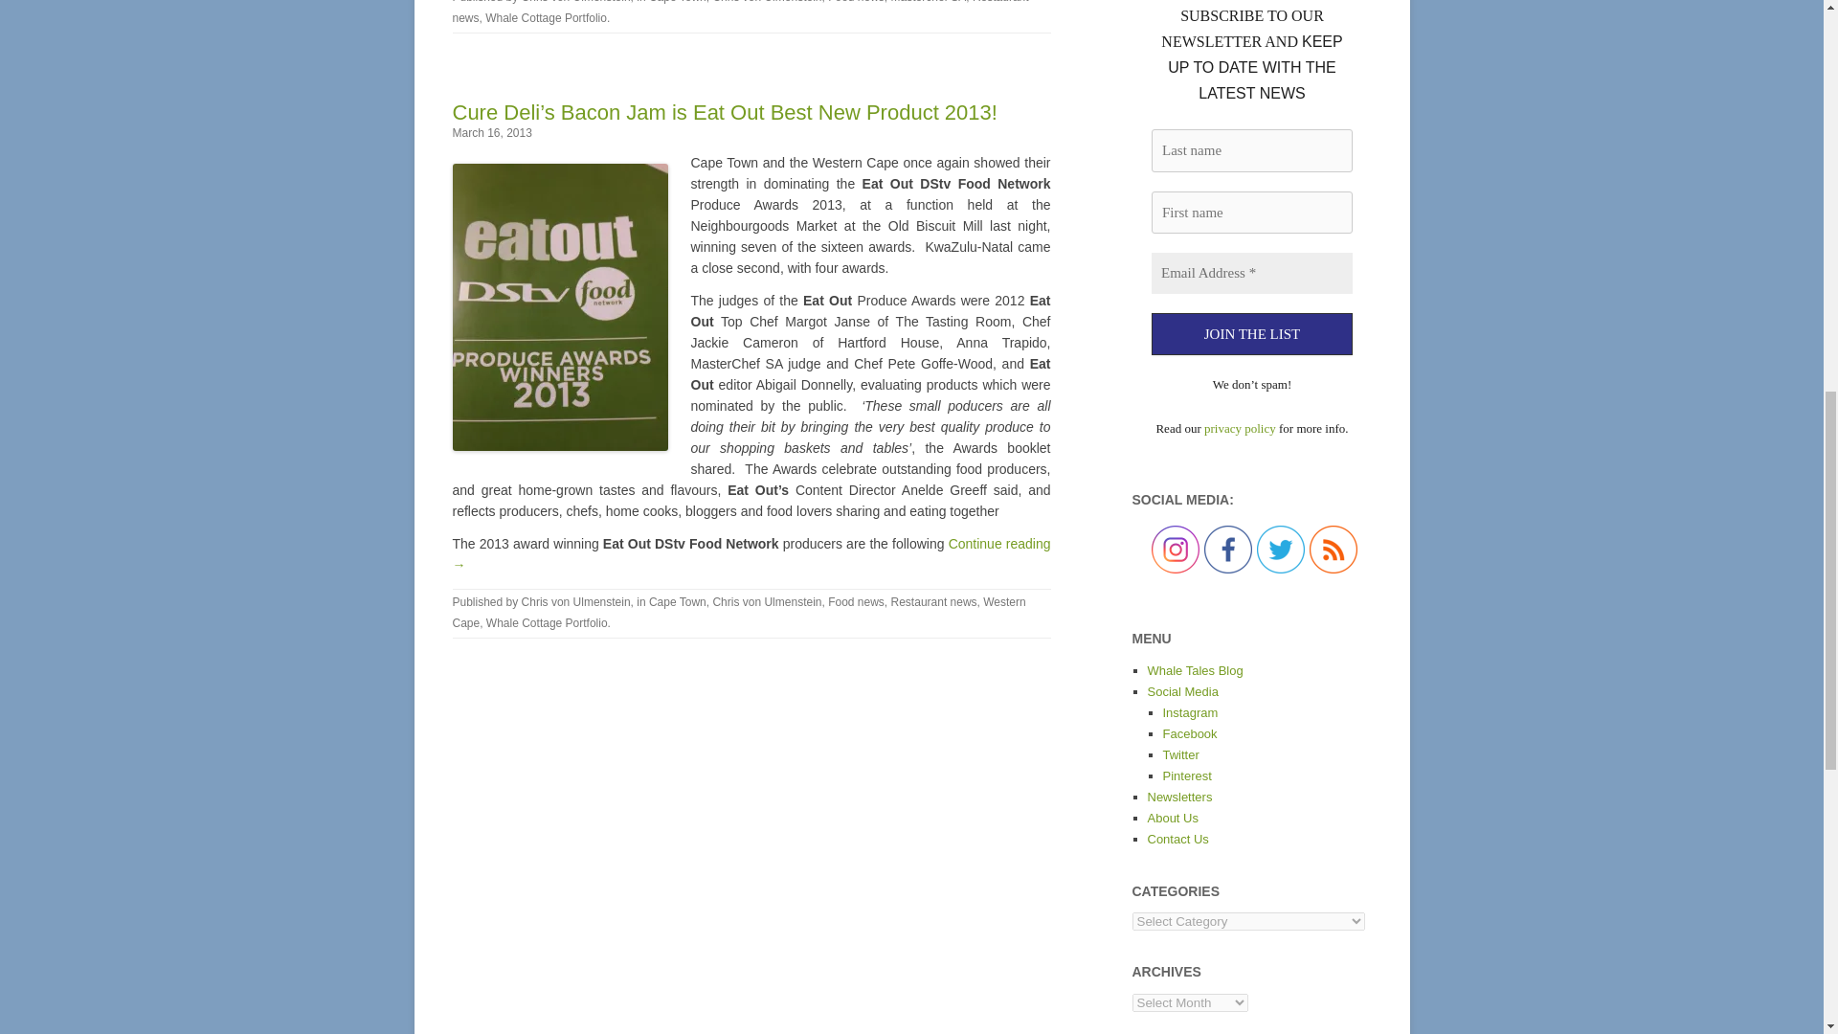 This screenshot has height=1034, width=1838. Describe the element at coordinates (546, 17) in the screenshot. I see `Whale Cottage Portfolio` at that location.